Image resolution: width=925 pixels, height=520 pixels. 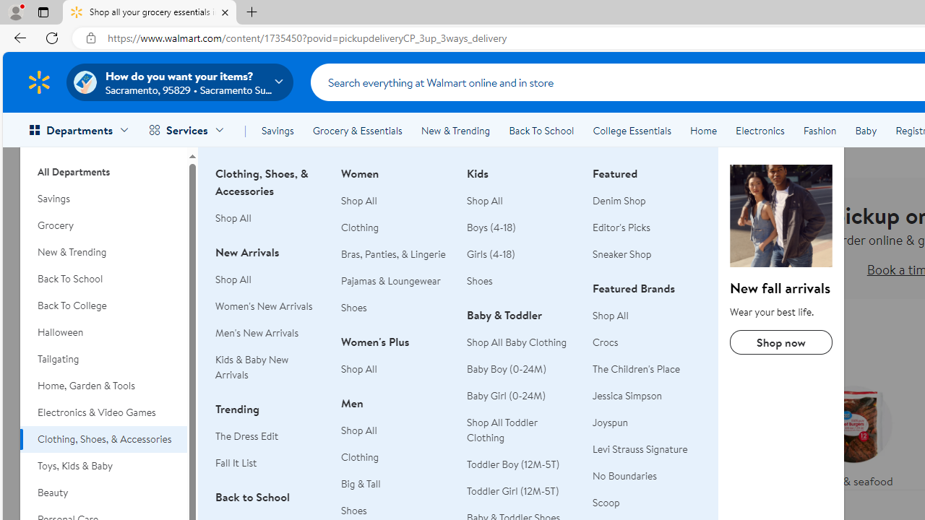 I want to click on Halloween, so click(x=103, y=332).